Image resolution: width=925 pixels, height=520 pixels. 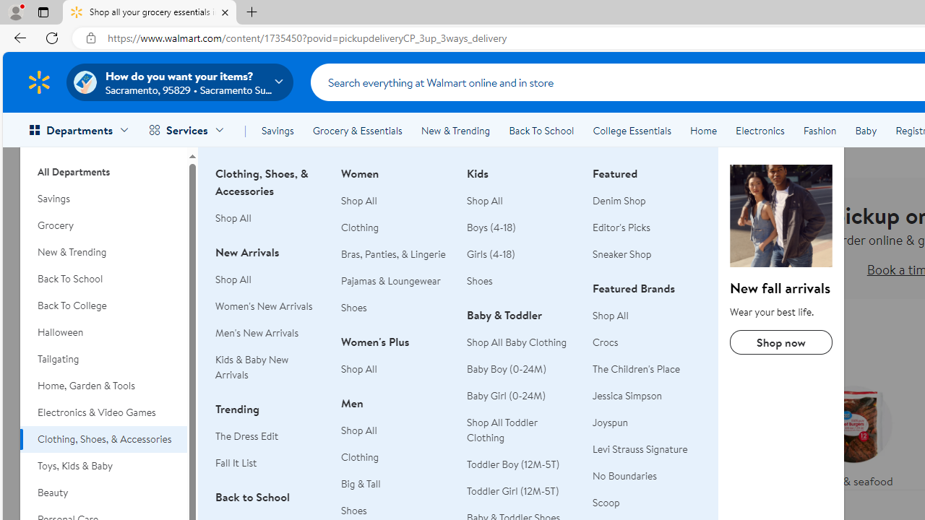 I want to click on Halloween, so click(x=103, y=332).